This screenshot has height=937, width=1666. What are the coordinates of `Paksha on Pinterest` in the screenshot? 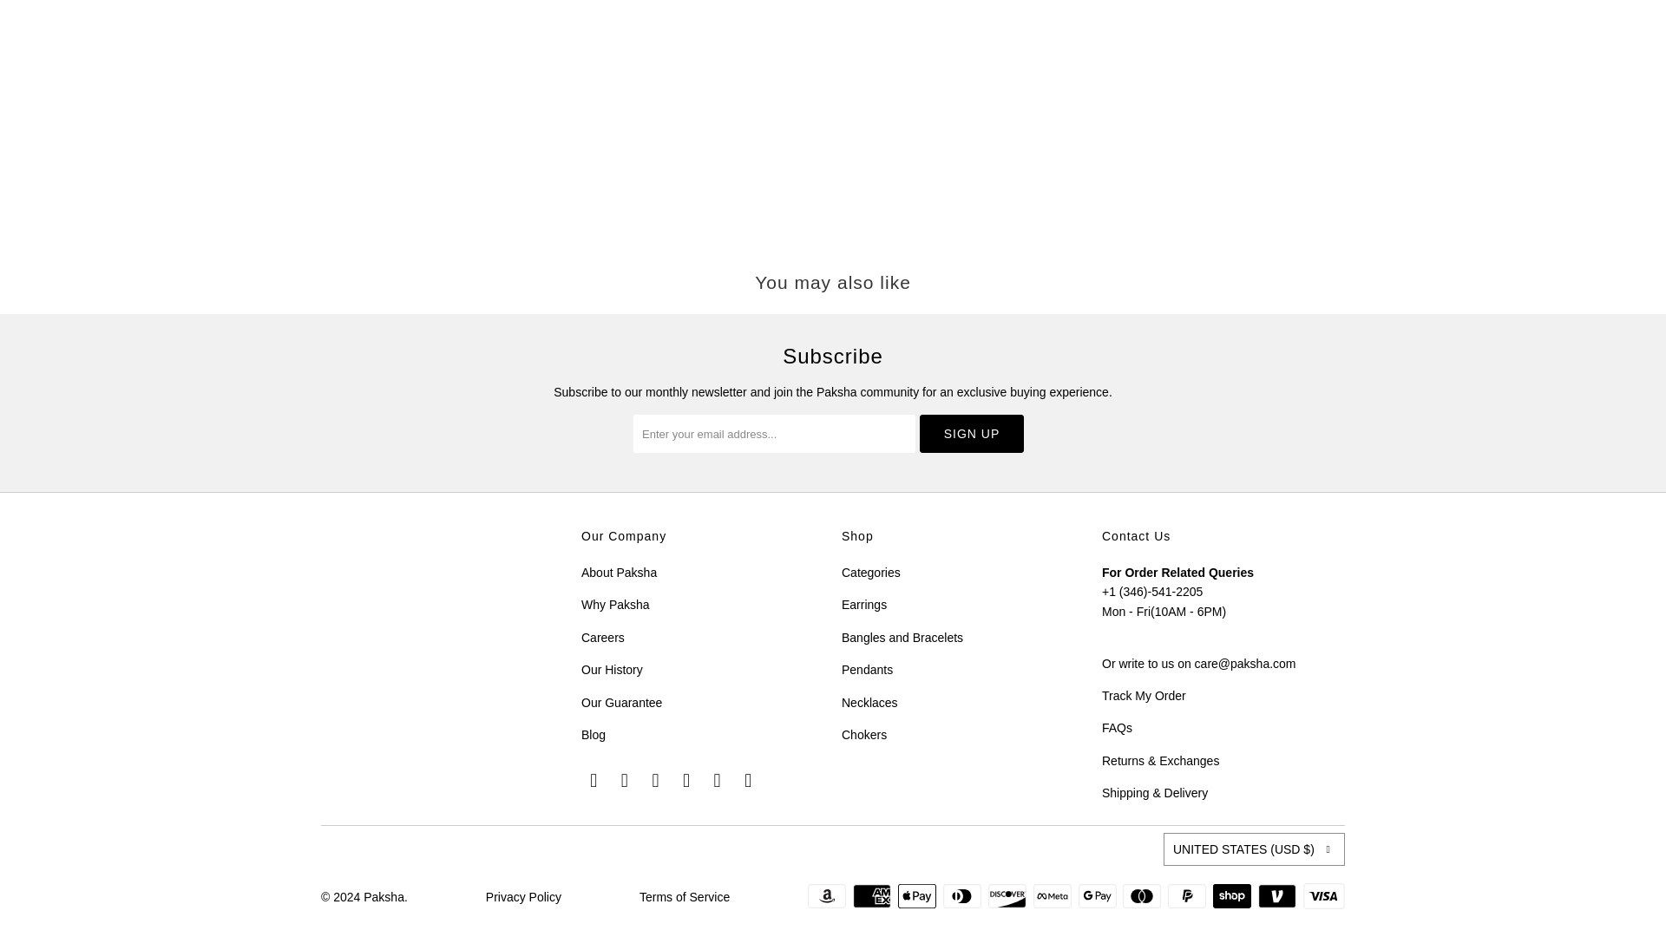 It's located at (656, 780).